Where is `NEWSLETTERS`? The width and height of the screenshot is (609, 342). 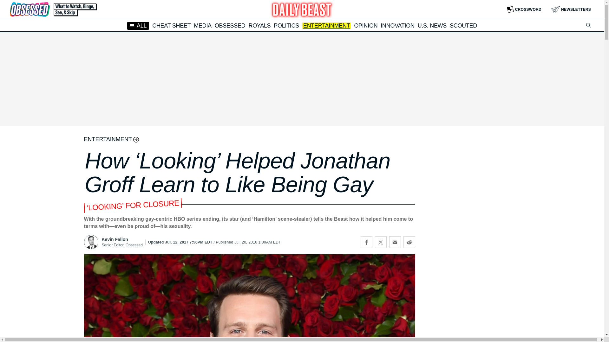
NEWSLETTERS is located at coordinates (571, 9).